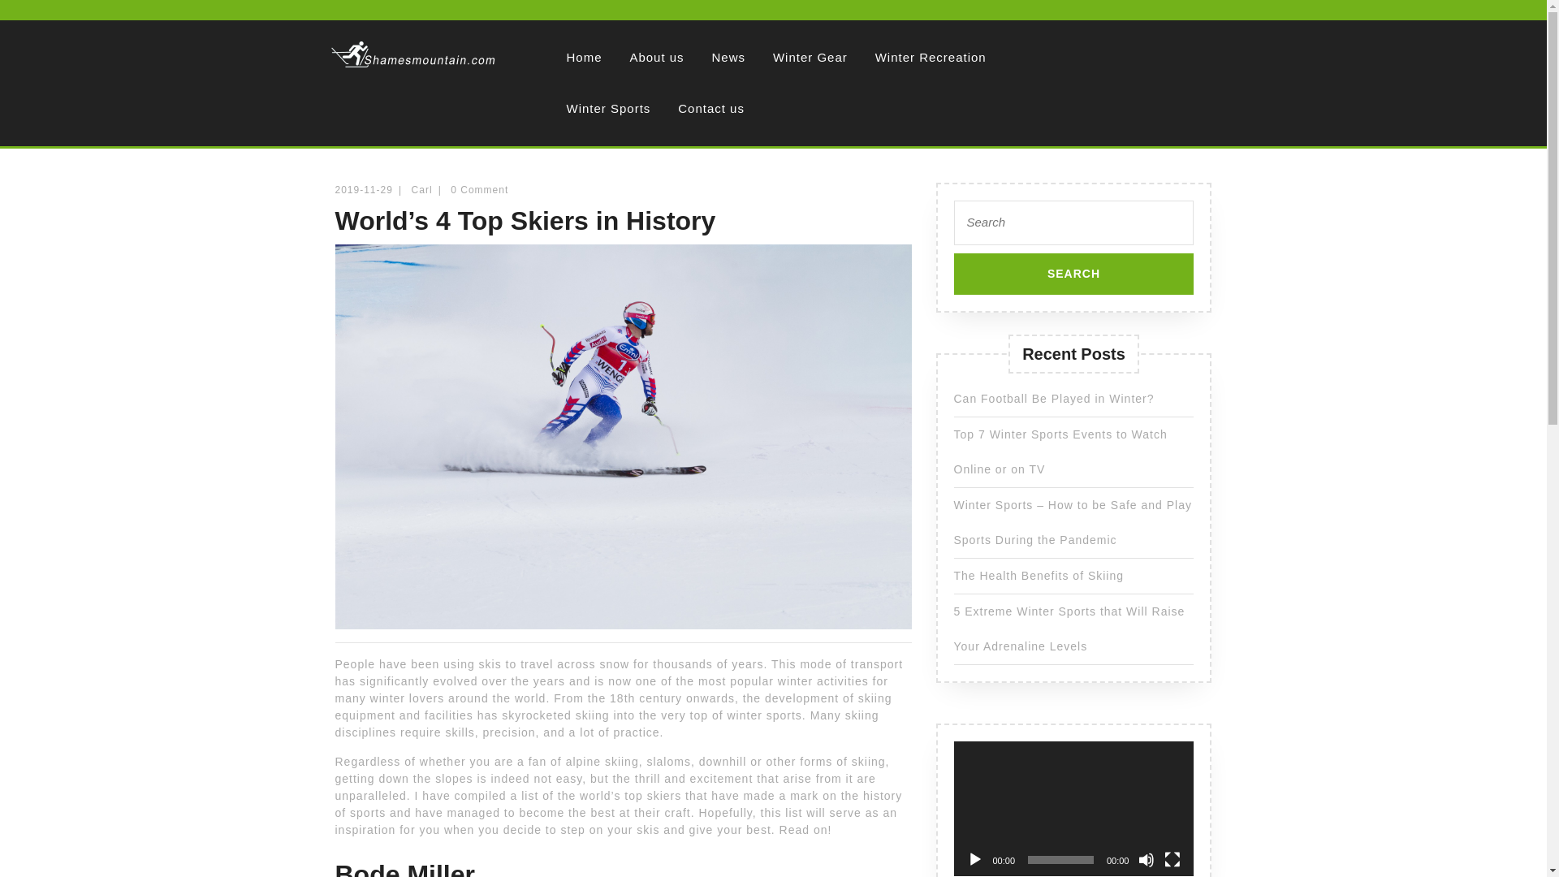  I want to click on Play, so click(974, 859).